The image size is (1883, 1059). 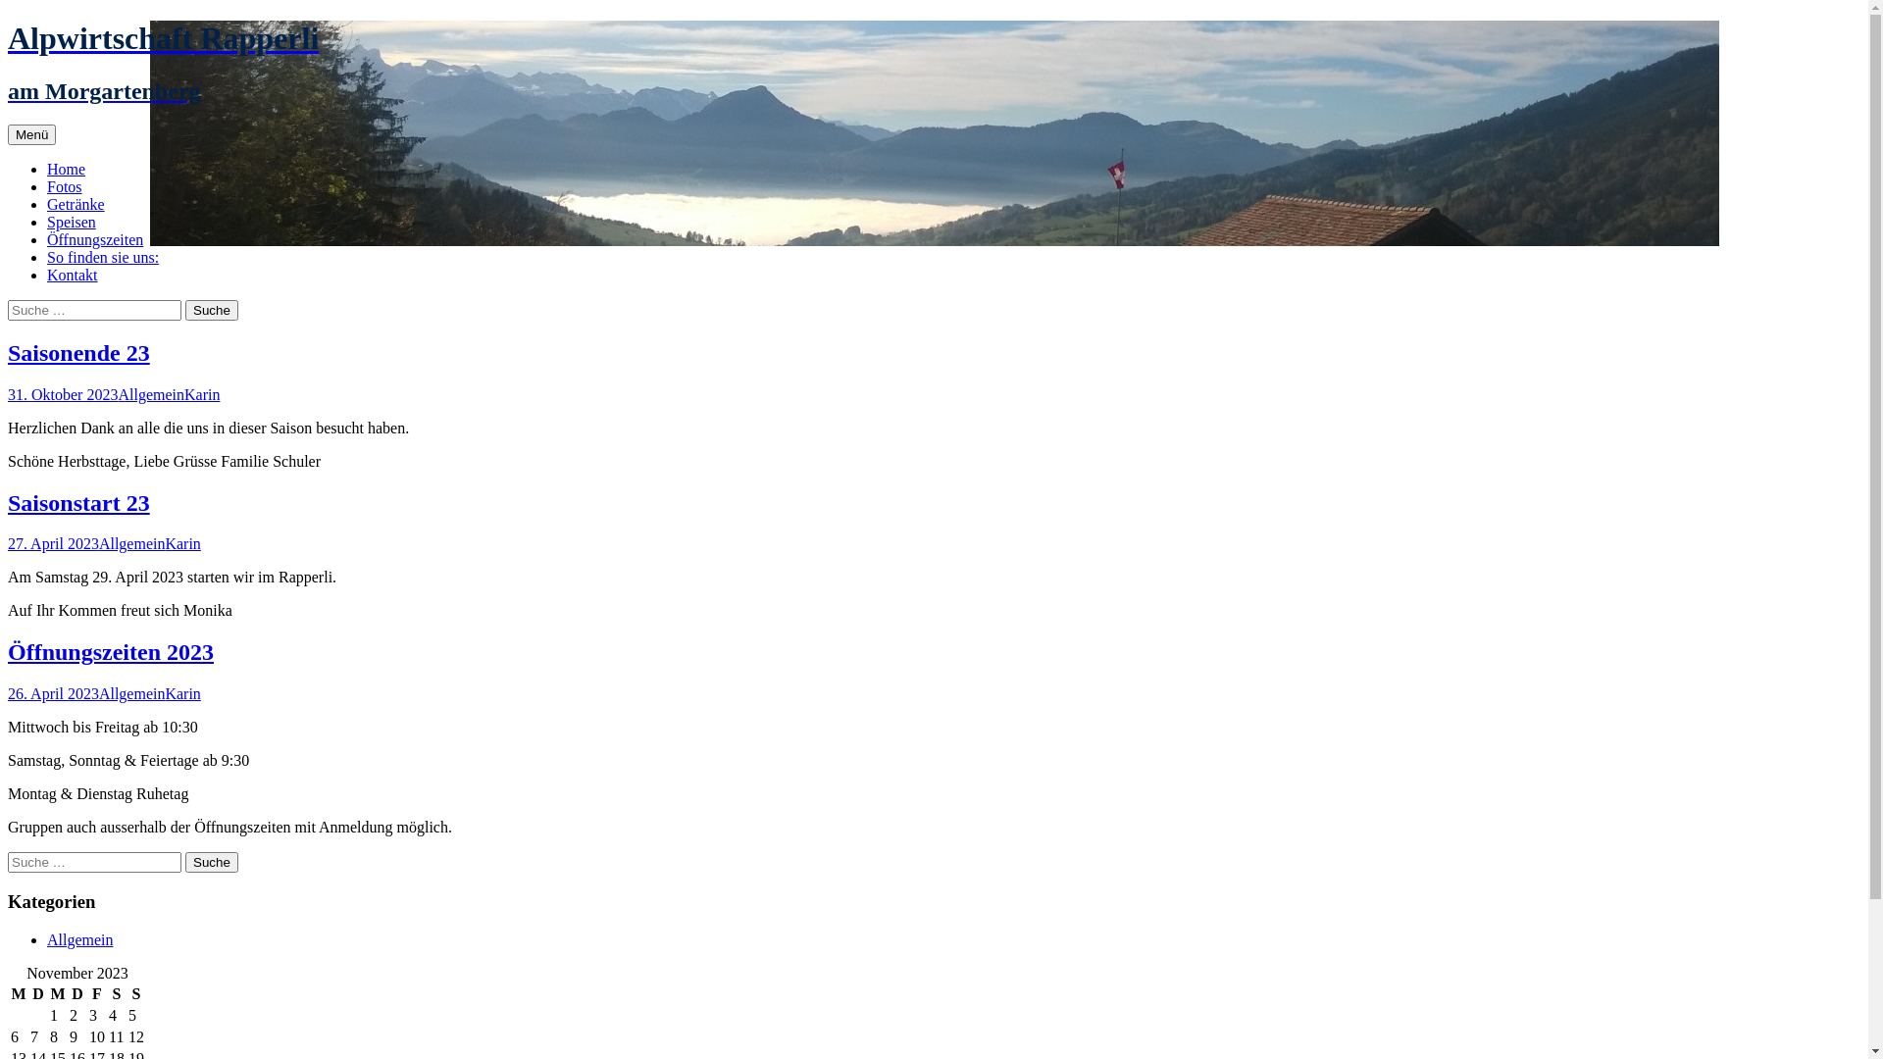 What do you see at coordinates (132, 543) in the screenshot?
I see `Allgemein` at bounding box center [132, 543].